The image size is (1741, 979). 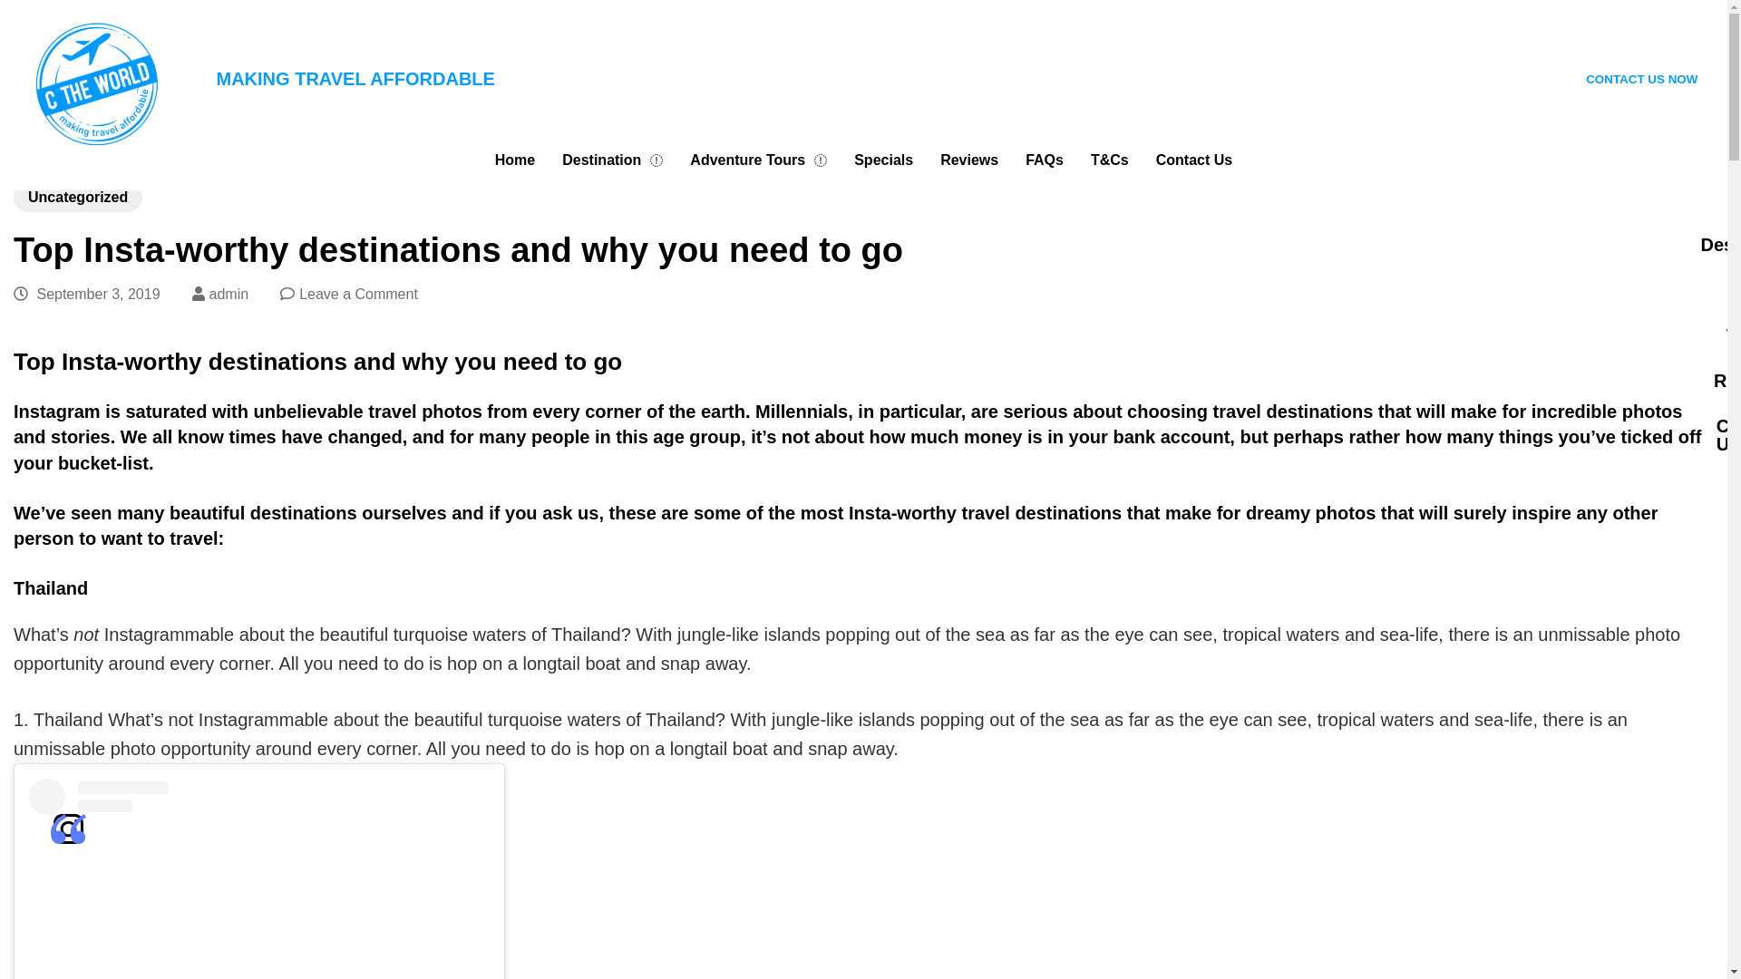 What do you see at coordinates (1193, 160) in the screenshot?
I see `Contact Us` at bounding box center [1193, 160].